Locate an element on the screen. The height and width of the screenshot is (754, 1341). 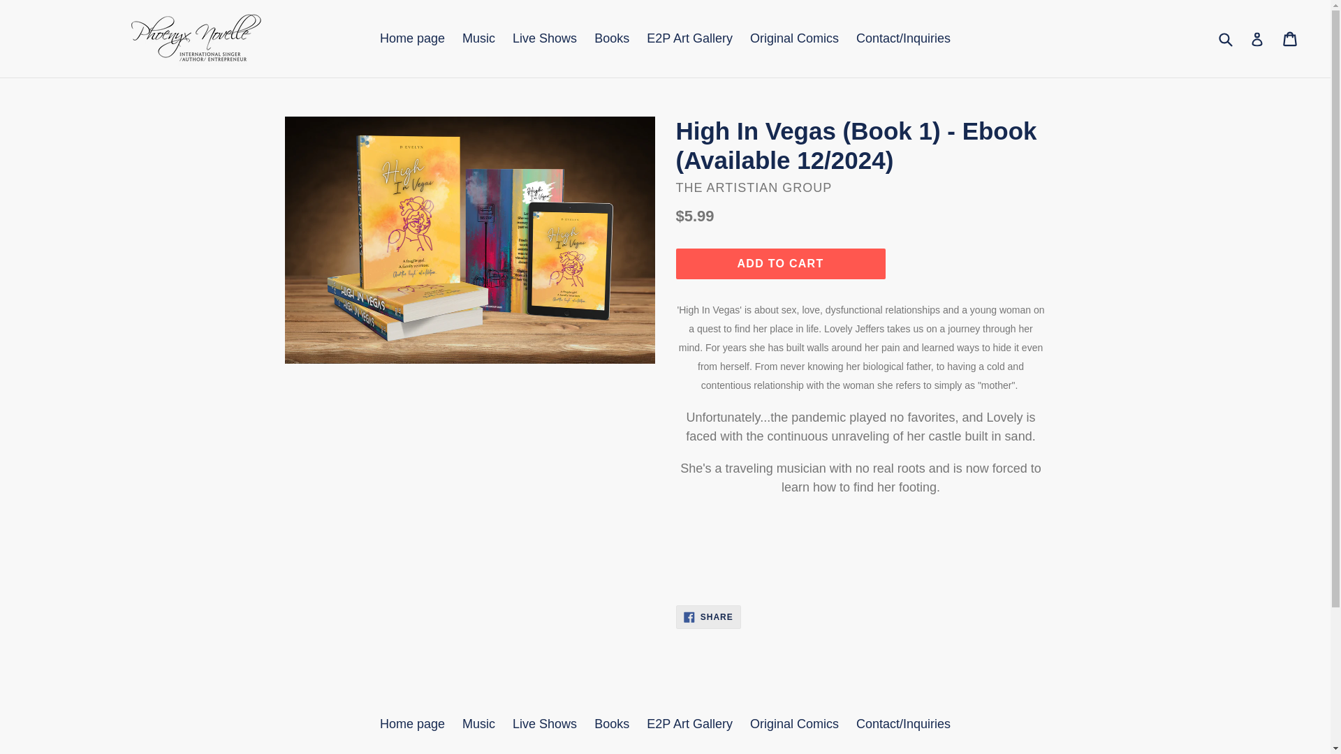
Music is located at coordinates (478, 723).